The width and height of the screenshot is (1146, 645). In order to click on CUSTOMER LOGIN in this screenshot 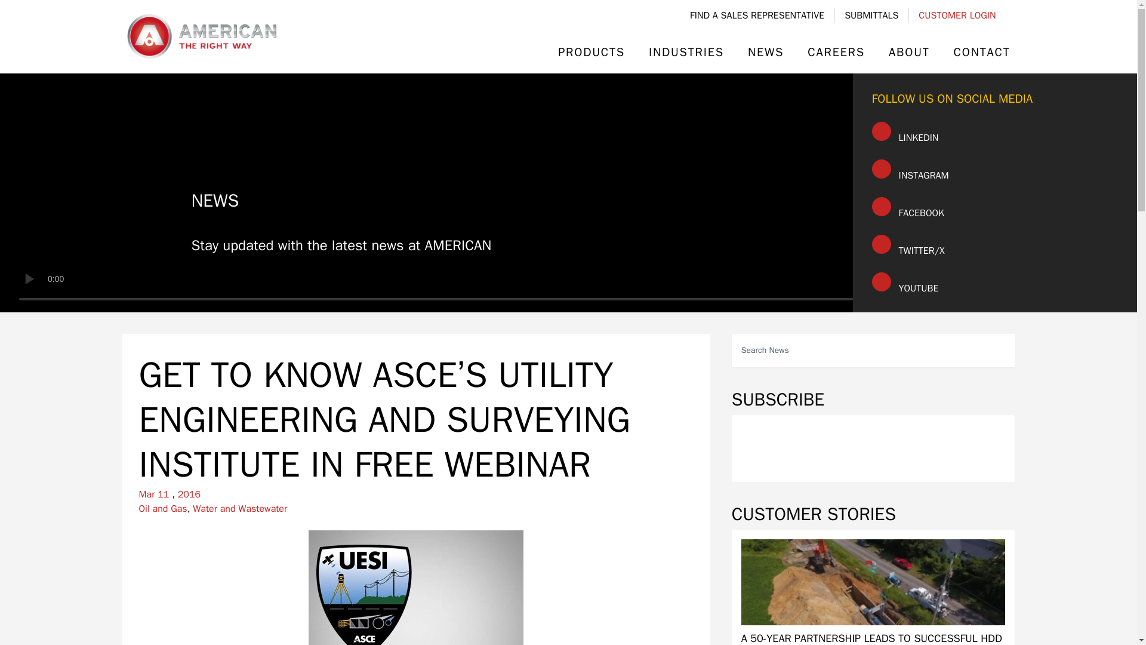, I will do `click(956, 16)`.